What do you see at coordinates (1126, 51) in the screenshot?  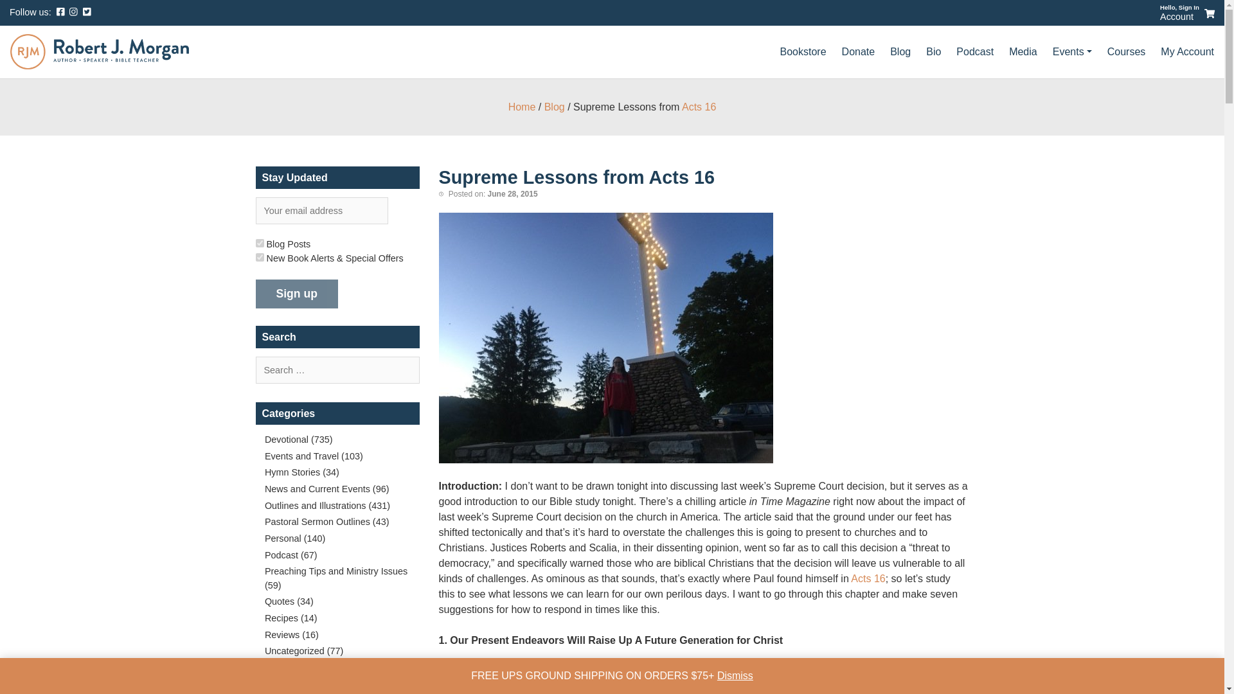 I see `Courses` at bounding box center [1126, 51].